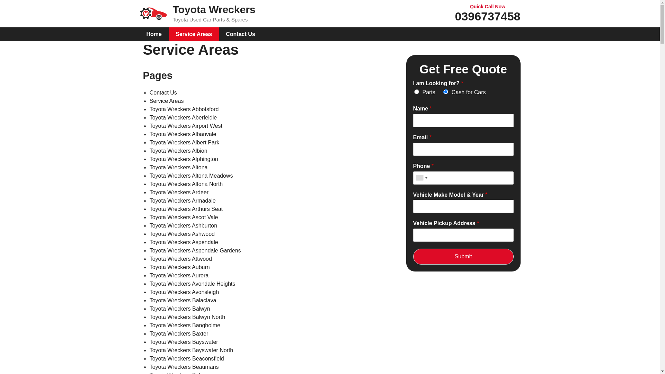  Describe the element at coordinates (193, 284) in the screenshot. I see `Toyota Wreckers Avondale Heights` at that location.